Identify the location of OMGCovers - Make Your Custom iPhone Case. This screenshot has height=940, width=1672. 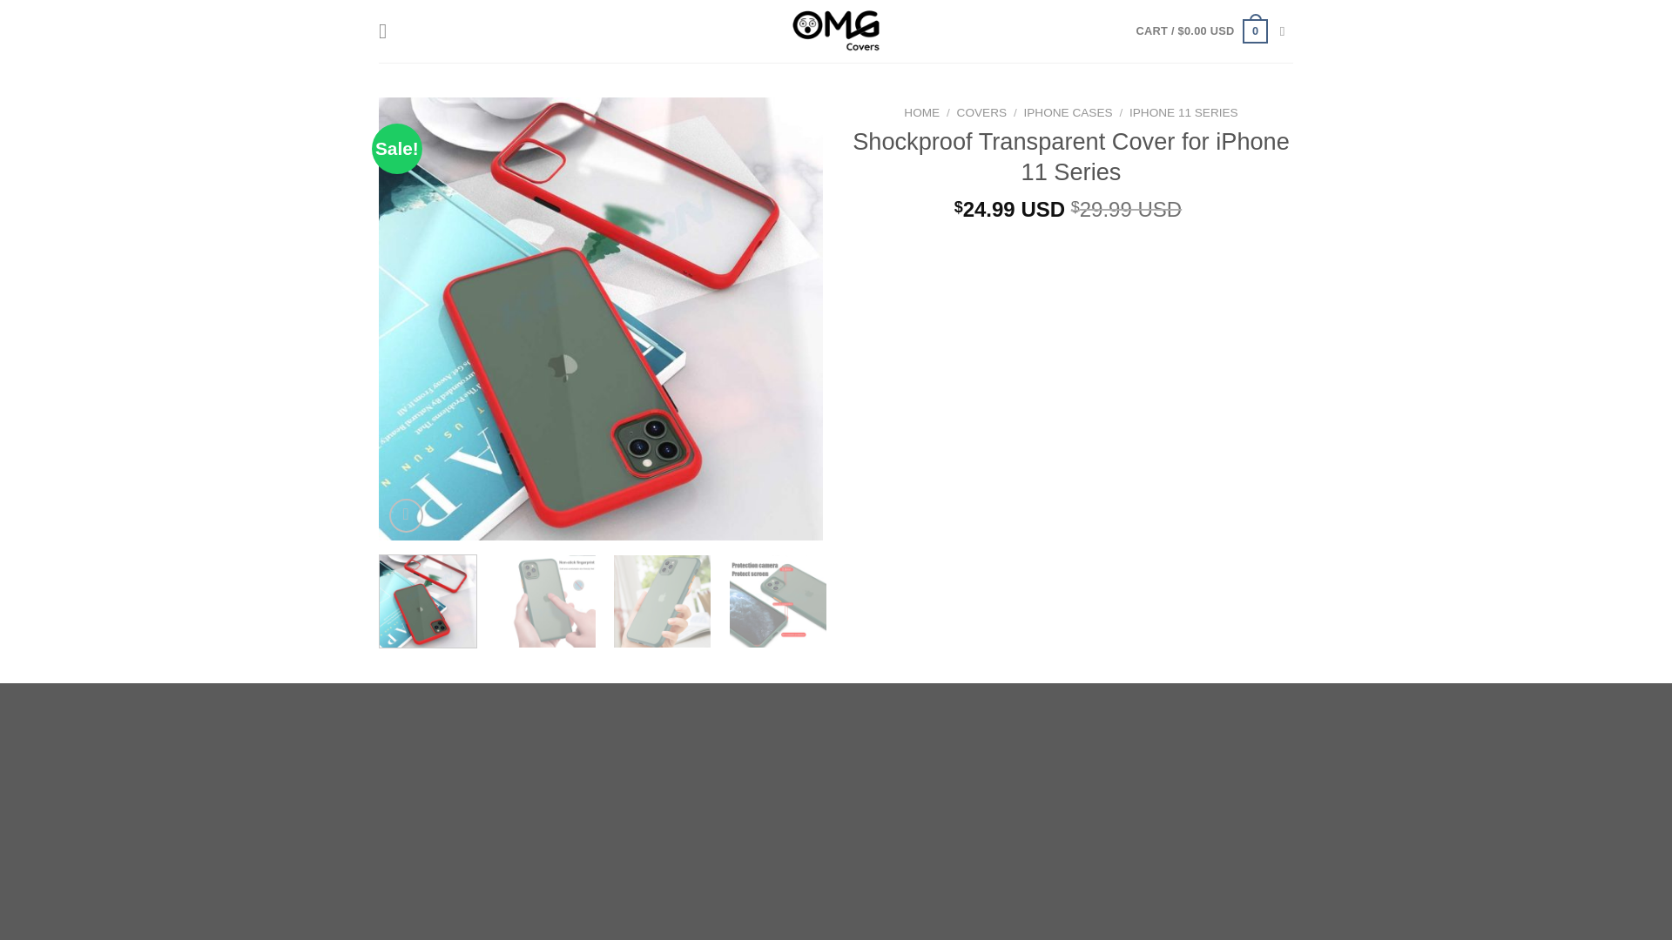
(836, 31).